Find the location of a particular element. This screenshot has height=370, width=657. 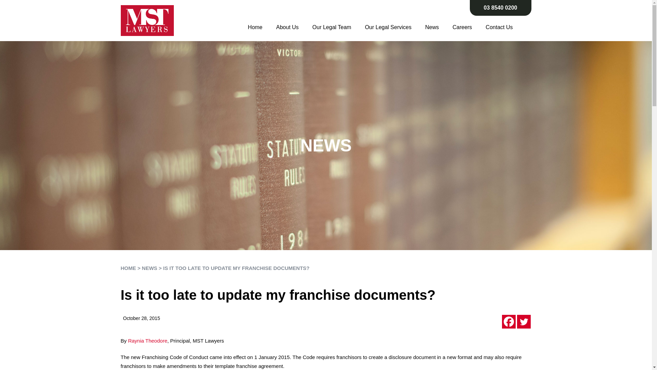

03 8540 0200 is located at coordinates (500, 8).